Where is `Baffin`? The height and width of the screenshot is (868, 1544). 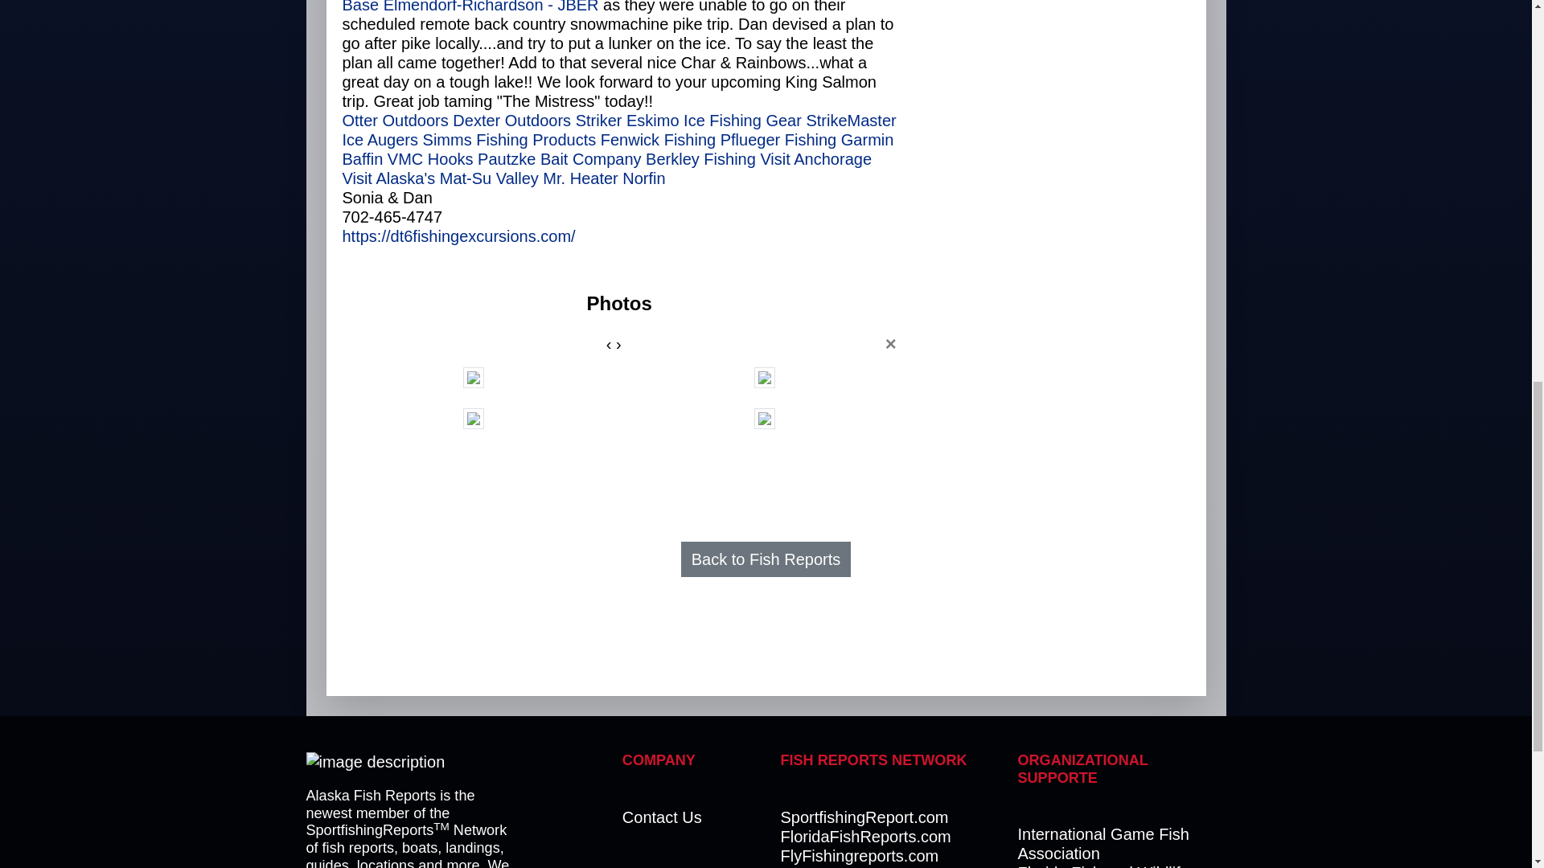
Baffin is located at coordinates (363, 159).